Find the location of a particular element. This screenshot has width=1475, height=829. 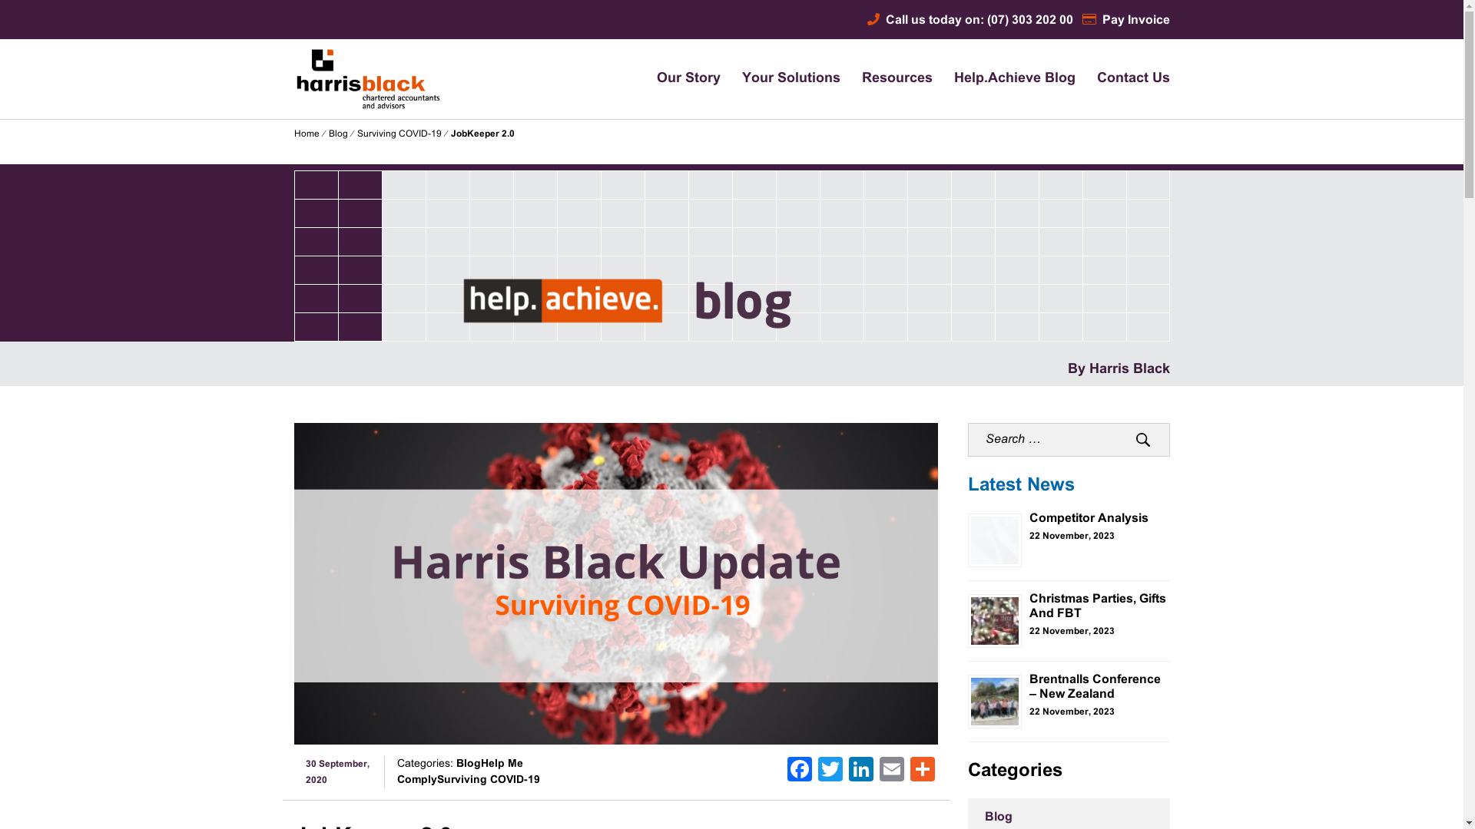

Email is located at coordinates (892, 772).